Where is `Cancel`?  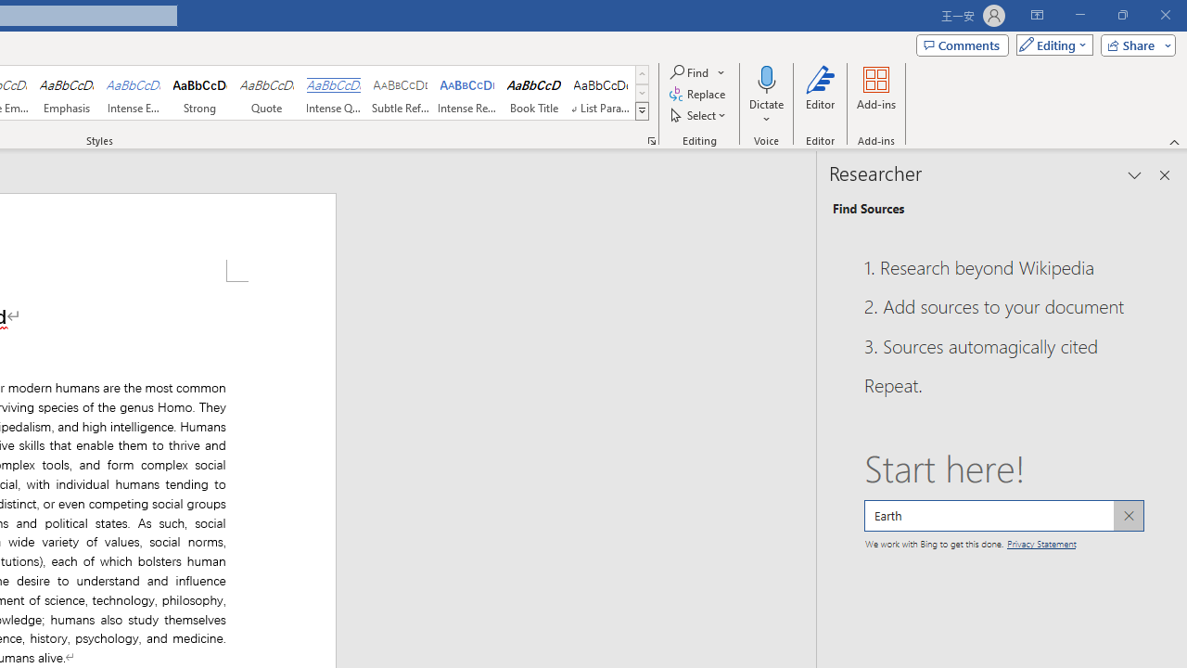
Cancel is located at coordinates (1128, 516).